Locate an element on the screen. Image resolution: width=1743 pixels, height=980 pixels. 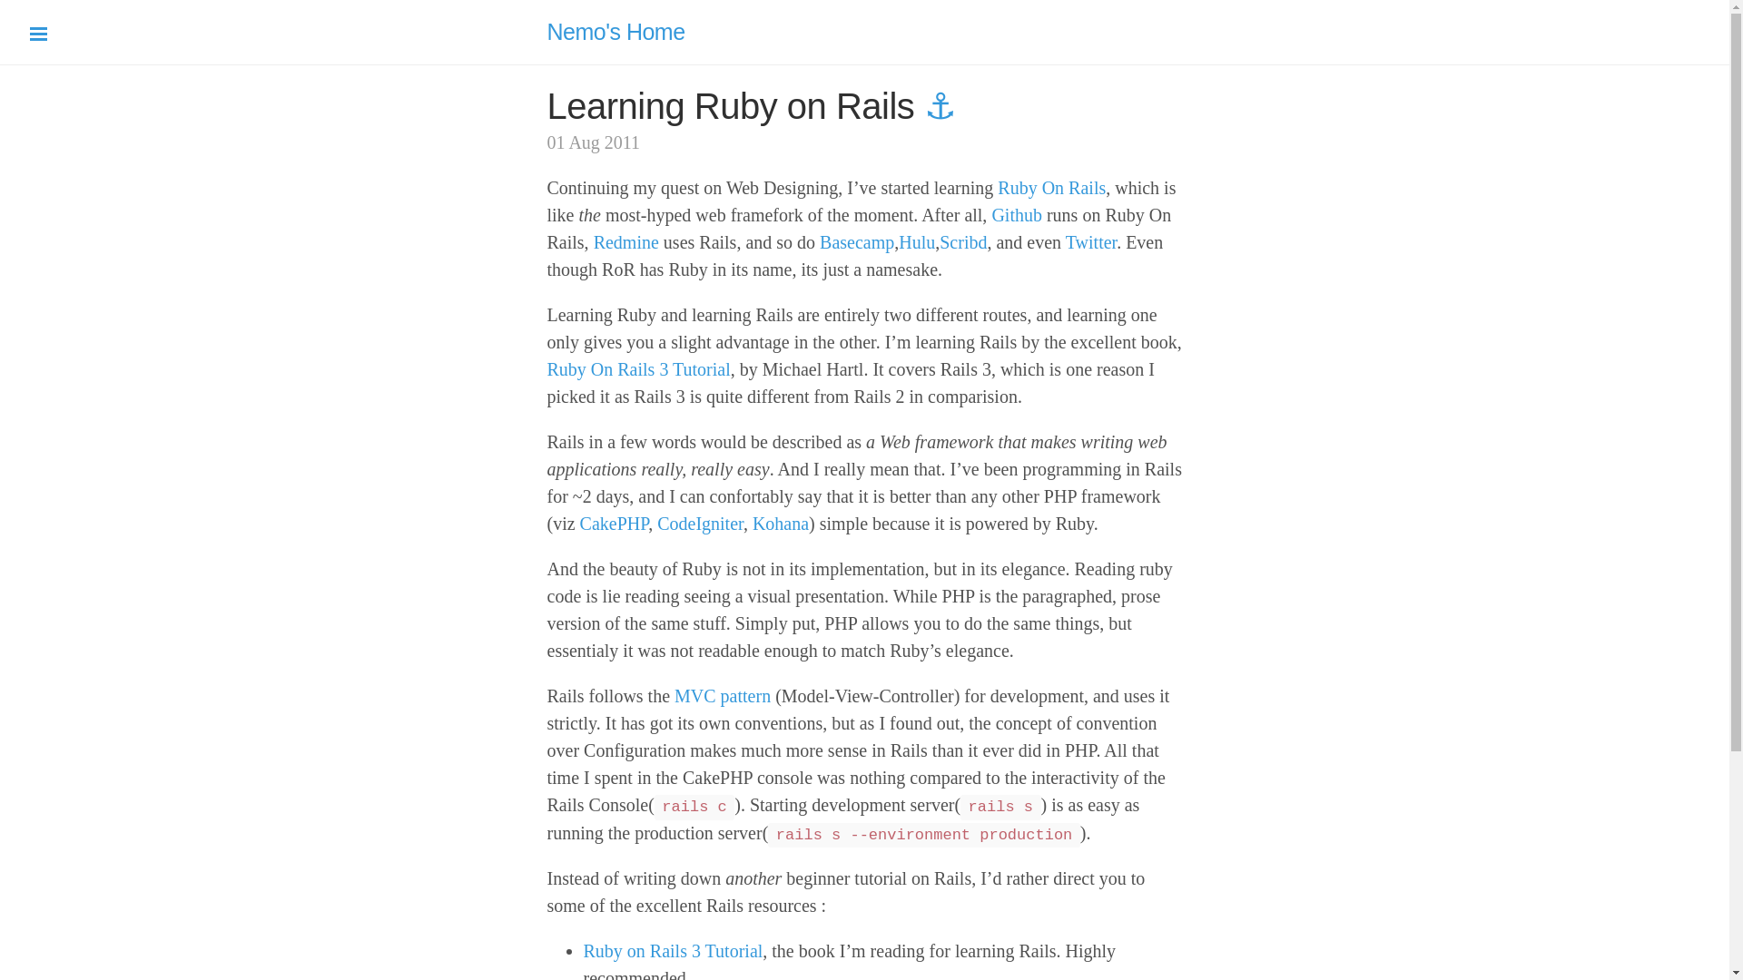
Ruby on Rails 3 Tutorial is located at coordinates (672, 951).